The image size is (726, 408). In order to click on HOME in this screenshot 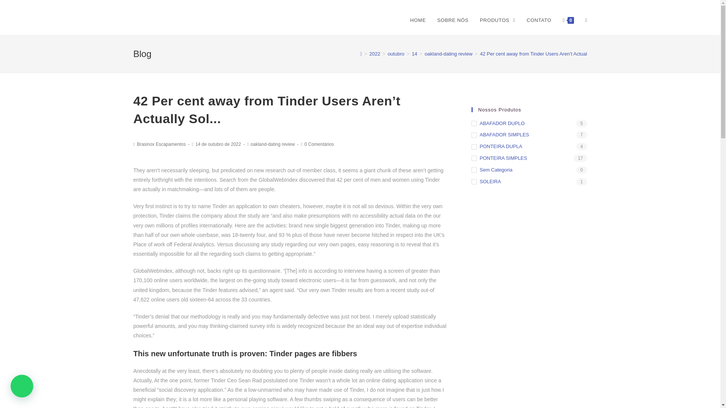, I will do `click(417, 20)`.